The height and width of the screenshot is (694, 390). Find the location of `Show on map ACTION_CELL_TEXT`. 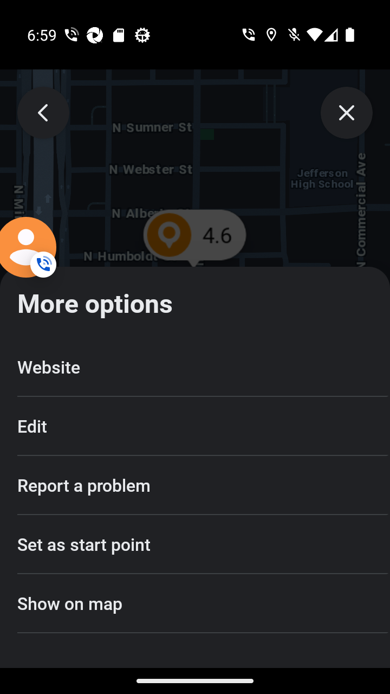

Show on map ACTION_CELL_TEXT is located at coordinates (195, 603).